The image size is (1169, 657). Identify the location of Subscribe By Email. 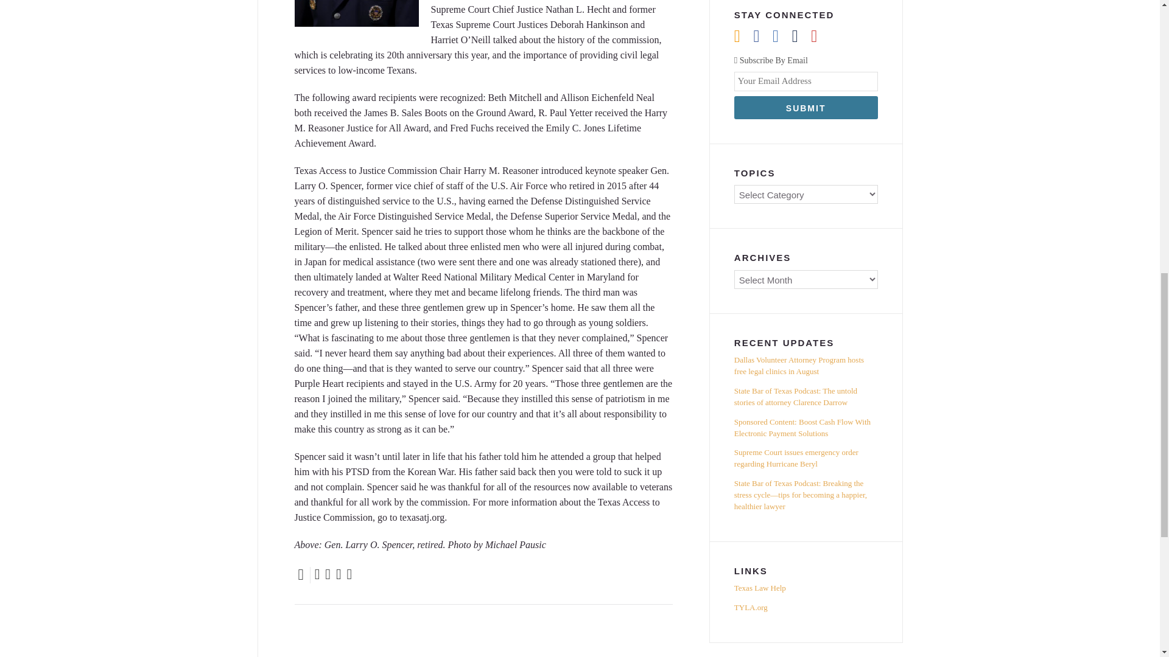
(806, 61).